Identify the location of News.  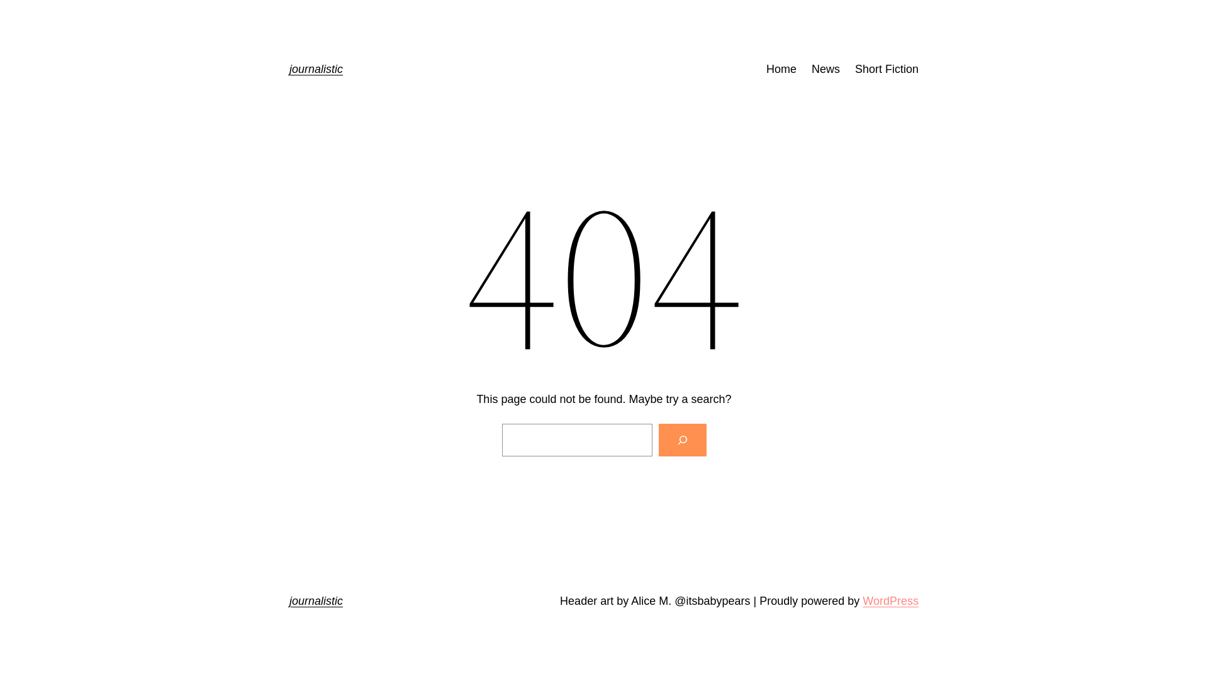
(825, 69).